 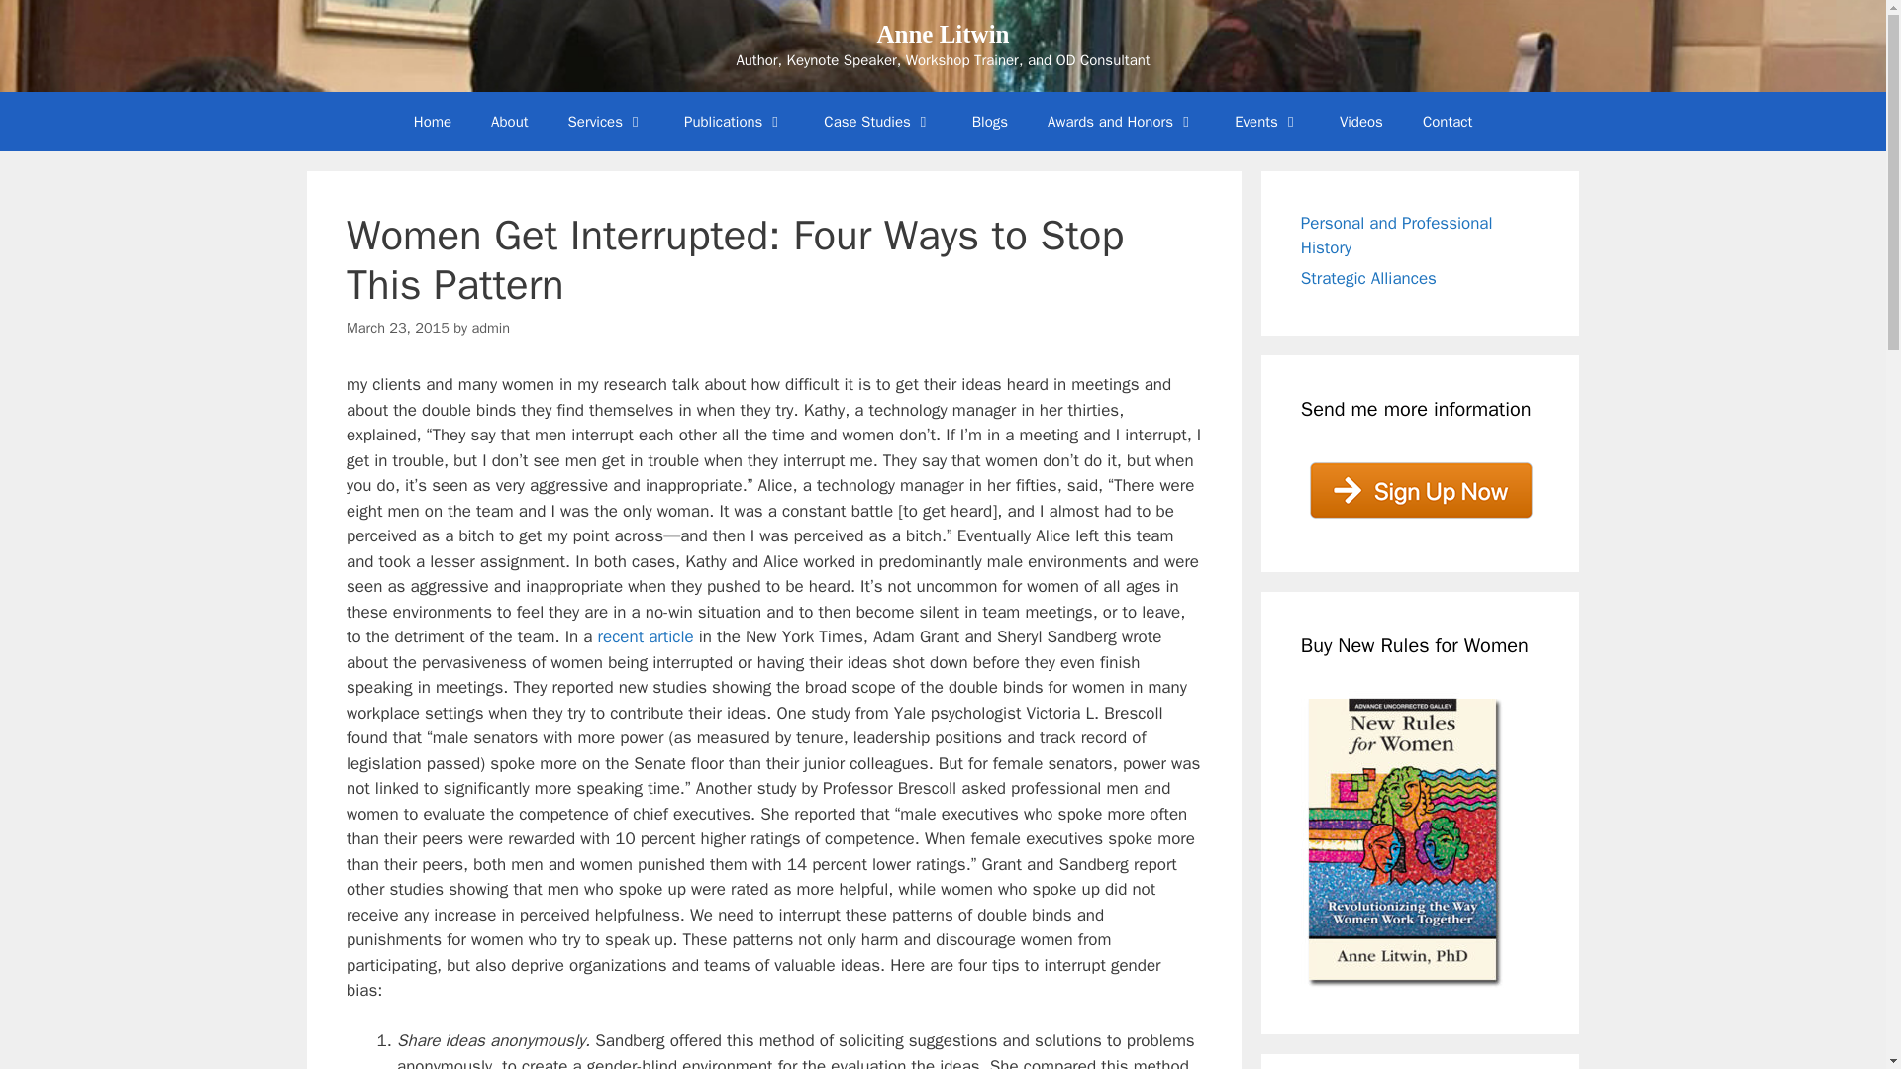 What do you see at coordinates (509, 121) in the screenshot?
I see `About` at bounding box center [509, 121].